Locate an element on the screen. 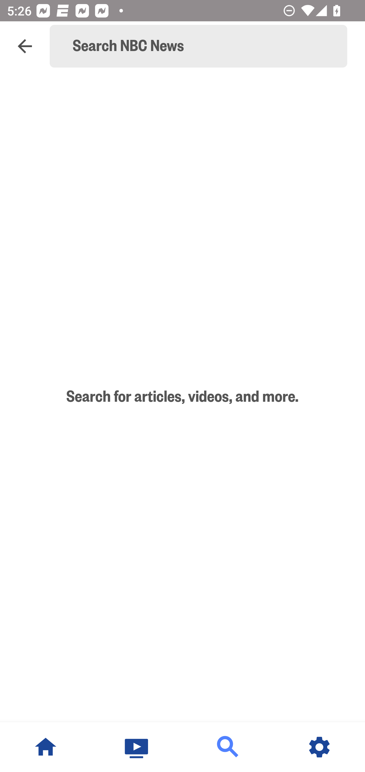  Settings is located at coordinates (319, 747).